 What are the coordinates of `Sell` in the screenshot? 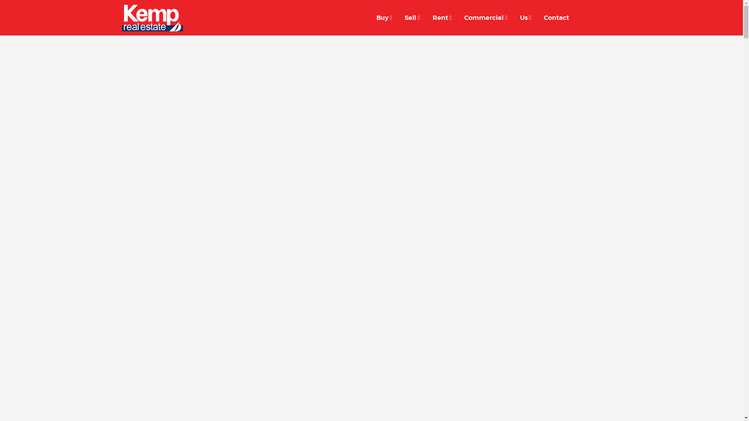 It's located at (412, 18).